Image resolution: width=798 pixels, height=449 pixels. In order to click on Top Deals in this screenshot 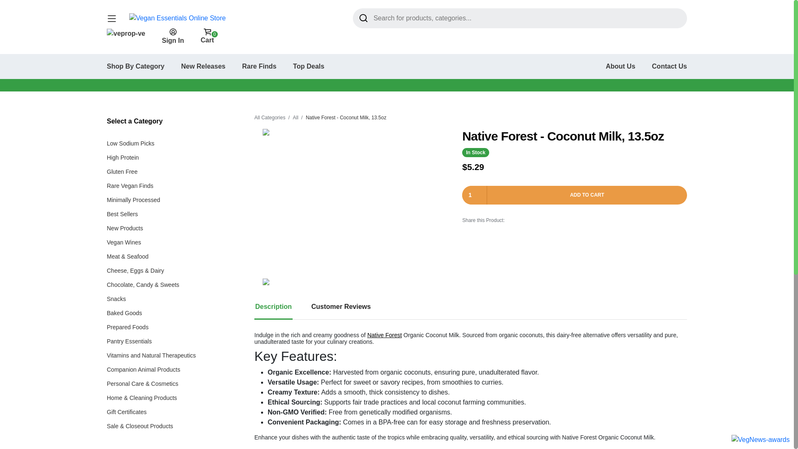, I will do `click(308, 67)`.